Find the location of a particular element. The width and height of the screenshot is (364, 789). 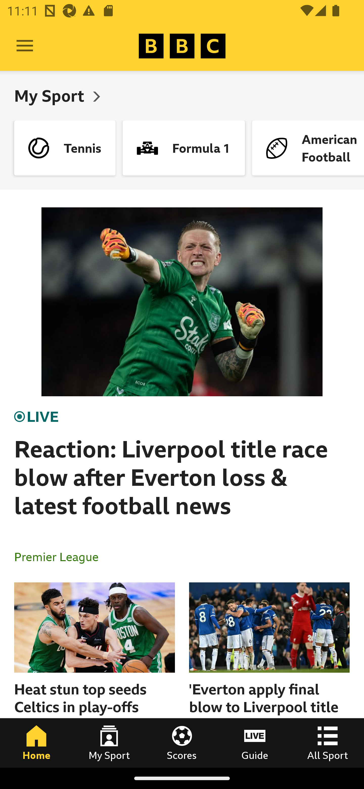

All Sport is located at coordinates (328, 743).